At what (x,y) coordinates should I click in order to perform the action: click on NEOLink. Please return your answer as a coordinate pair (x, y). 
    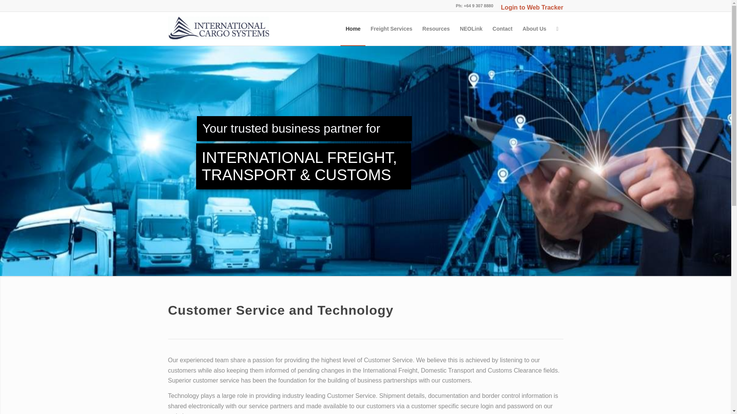
    Looking at the image, I should click on (471, 28).